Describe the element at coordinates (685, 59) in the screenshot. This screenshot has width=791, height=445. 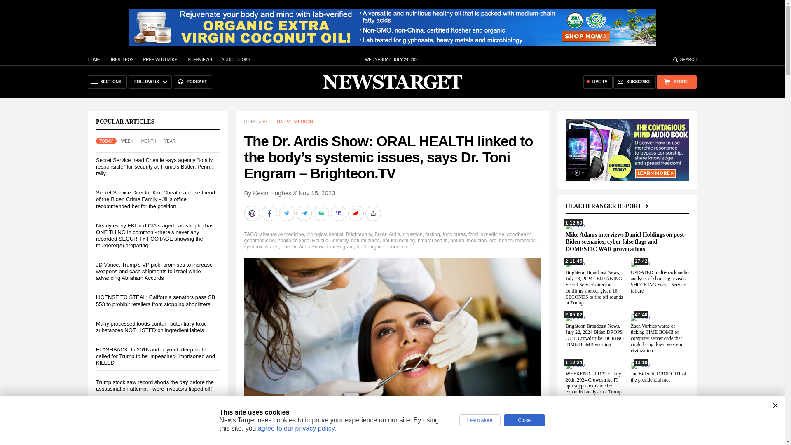
I see `SEARCH` at that location.